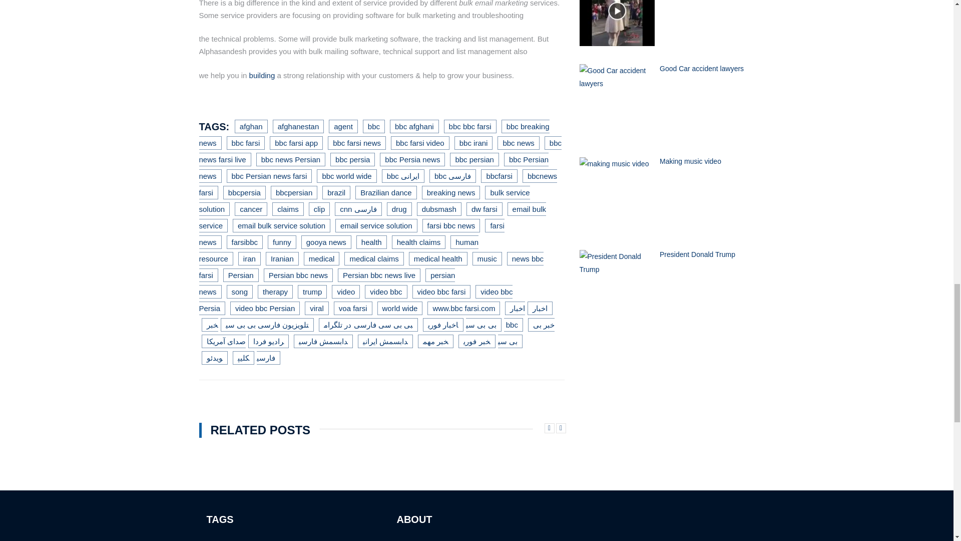  I want to click on bbc farsi video, so click(420, 143).